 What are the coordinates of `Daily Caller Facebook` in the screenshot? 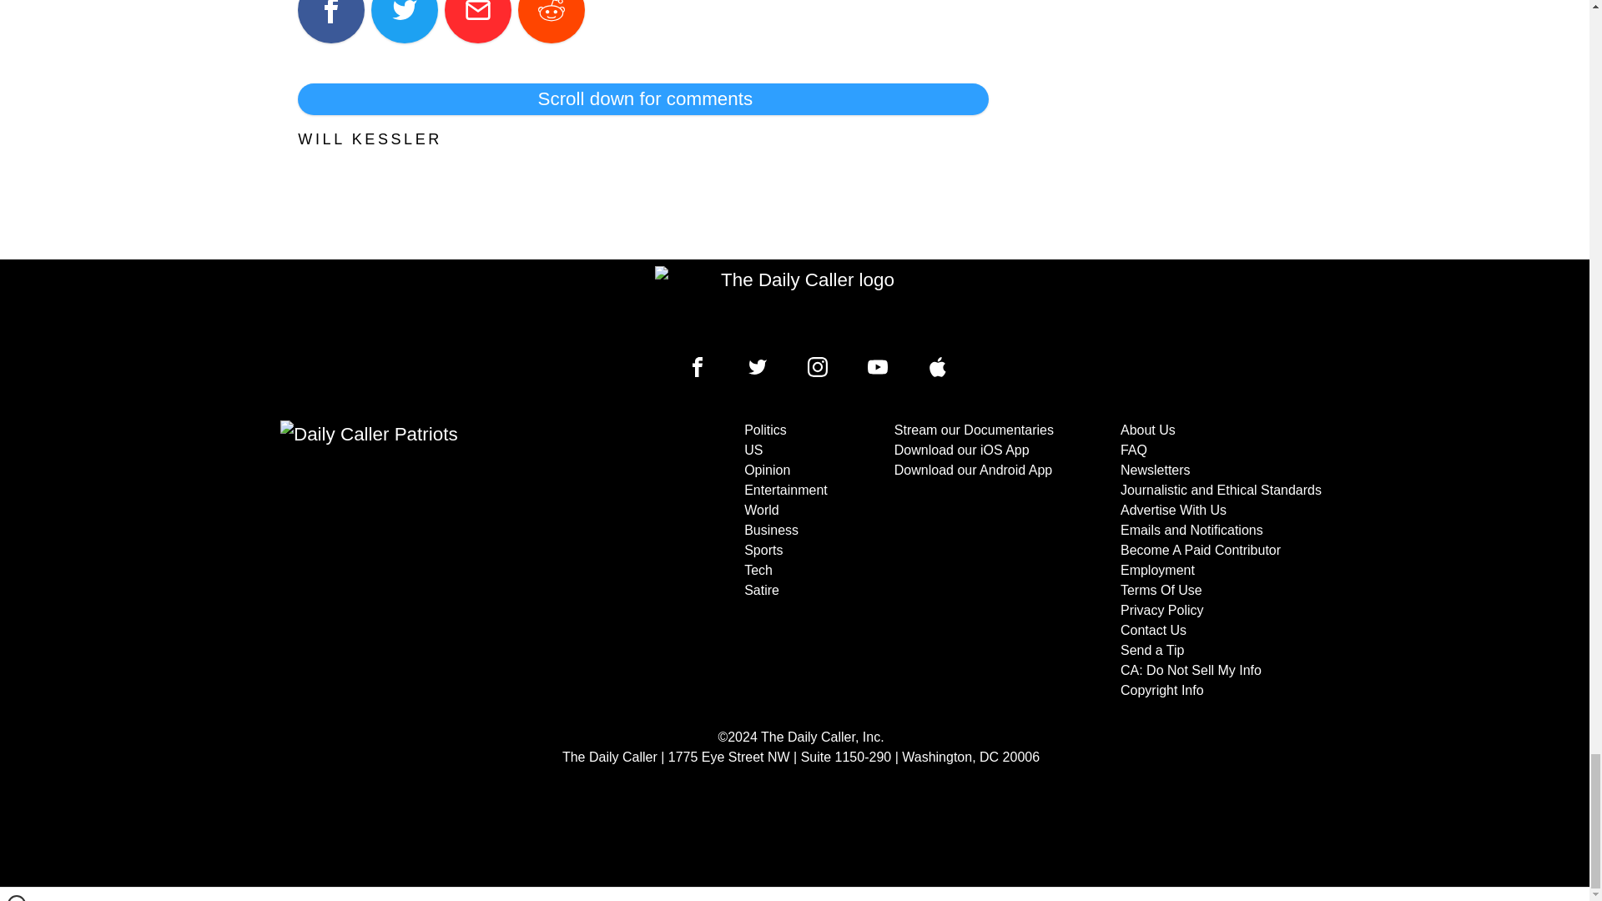 It's located at (698, 367).